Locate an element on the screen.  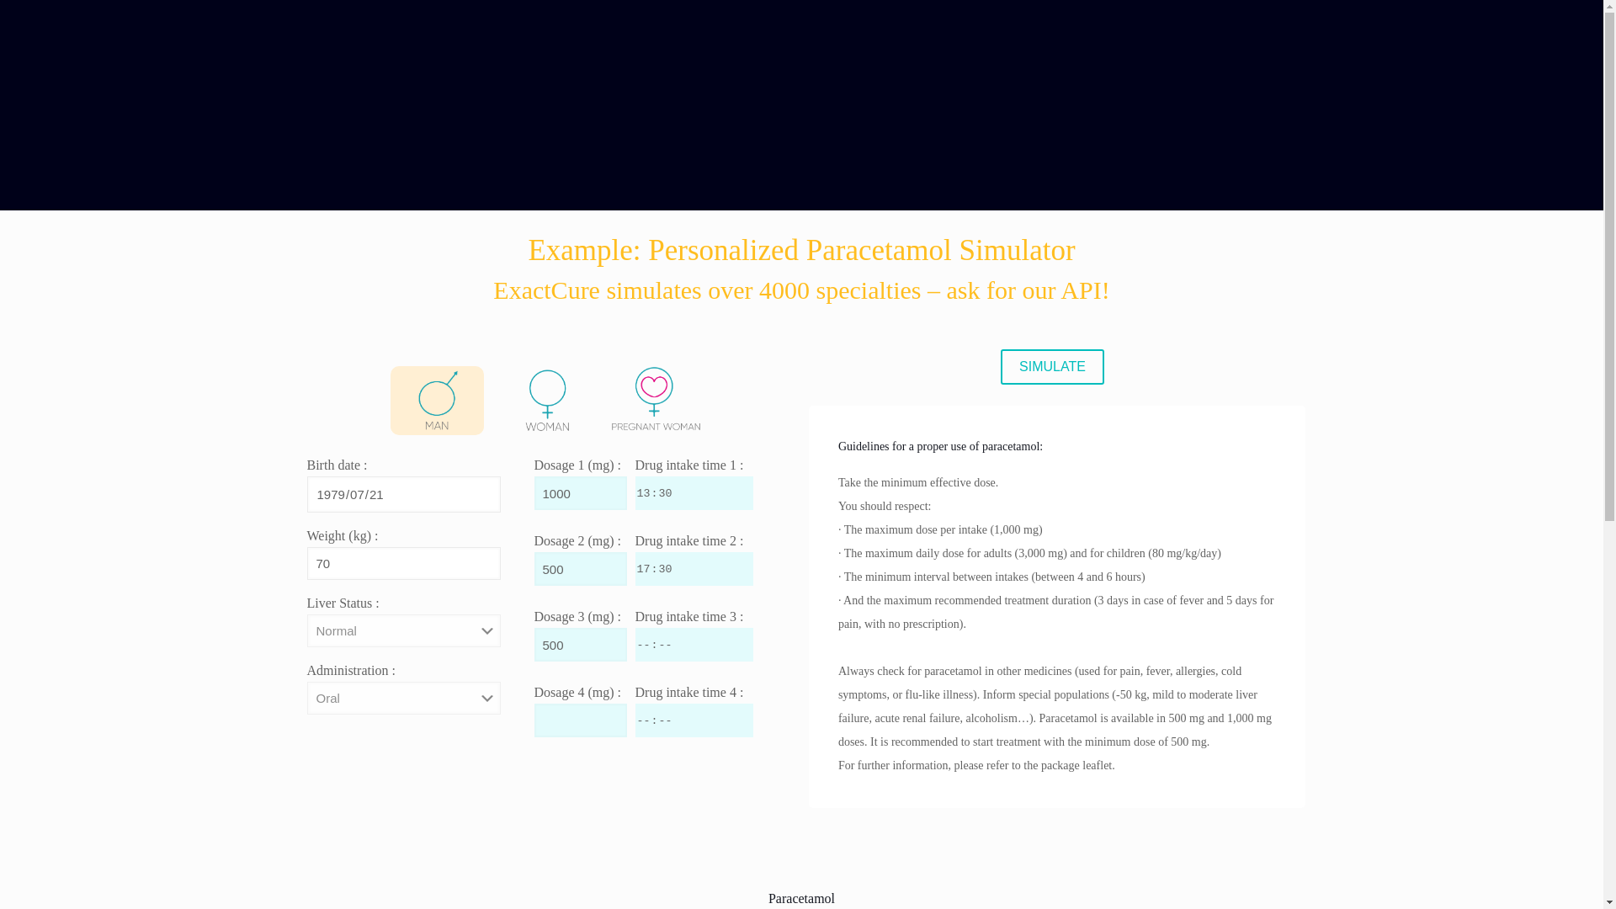
1979-07-21 is located at coordinates (402, 494).